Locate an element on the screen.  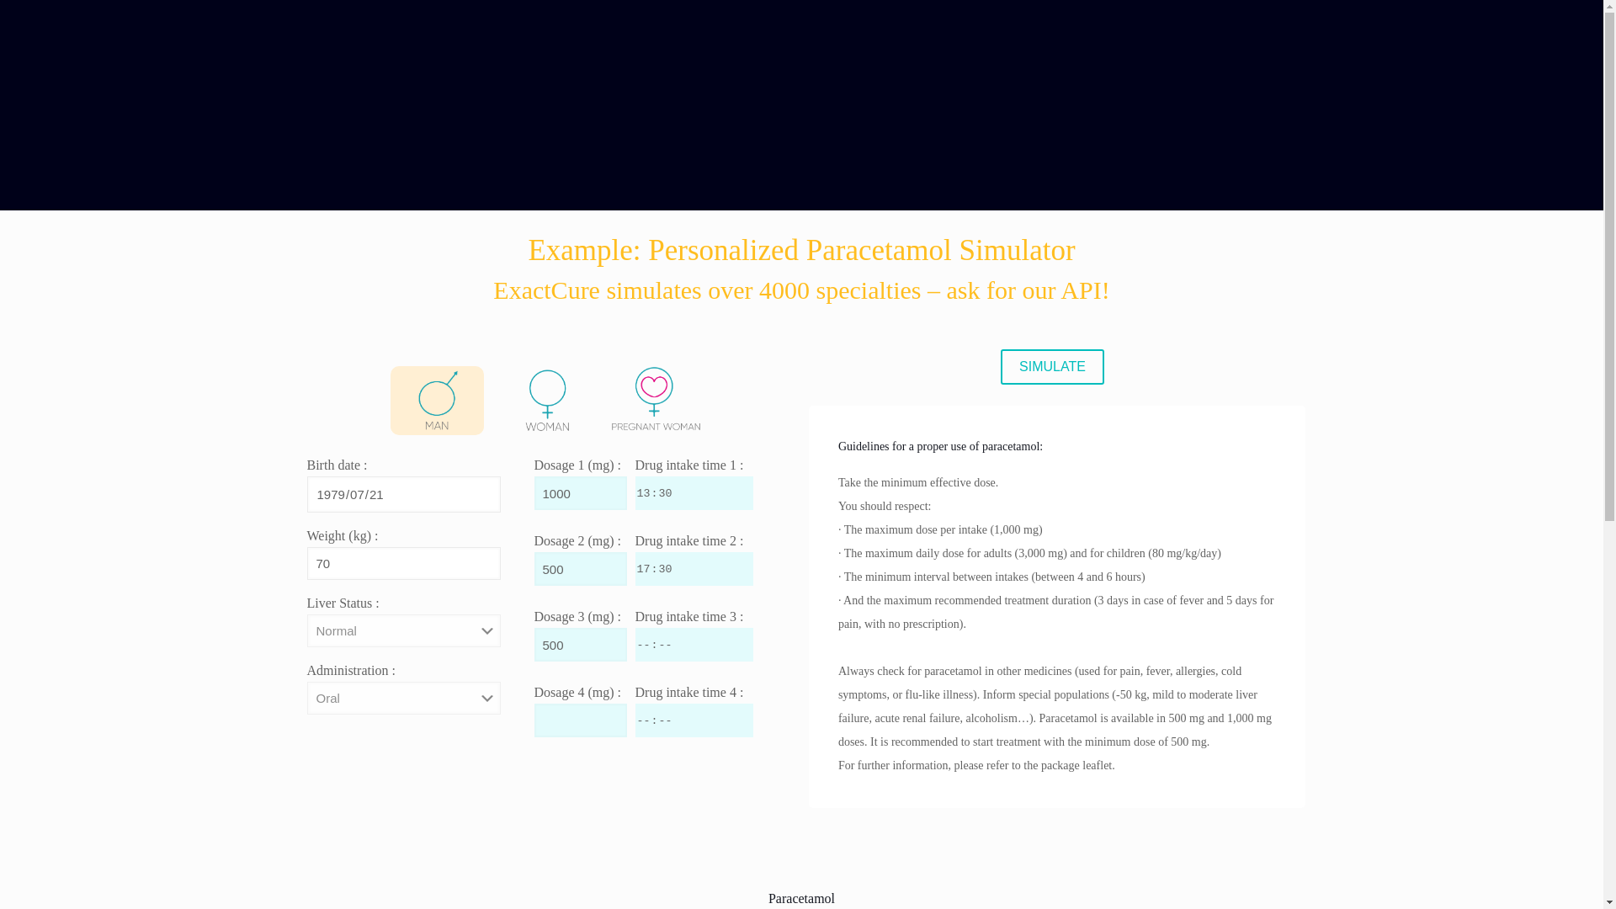
1979-07-21 is located at coordinates (402, 494).